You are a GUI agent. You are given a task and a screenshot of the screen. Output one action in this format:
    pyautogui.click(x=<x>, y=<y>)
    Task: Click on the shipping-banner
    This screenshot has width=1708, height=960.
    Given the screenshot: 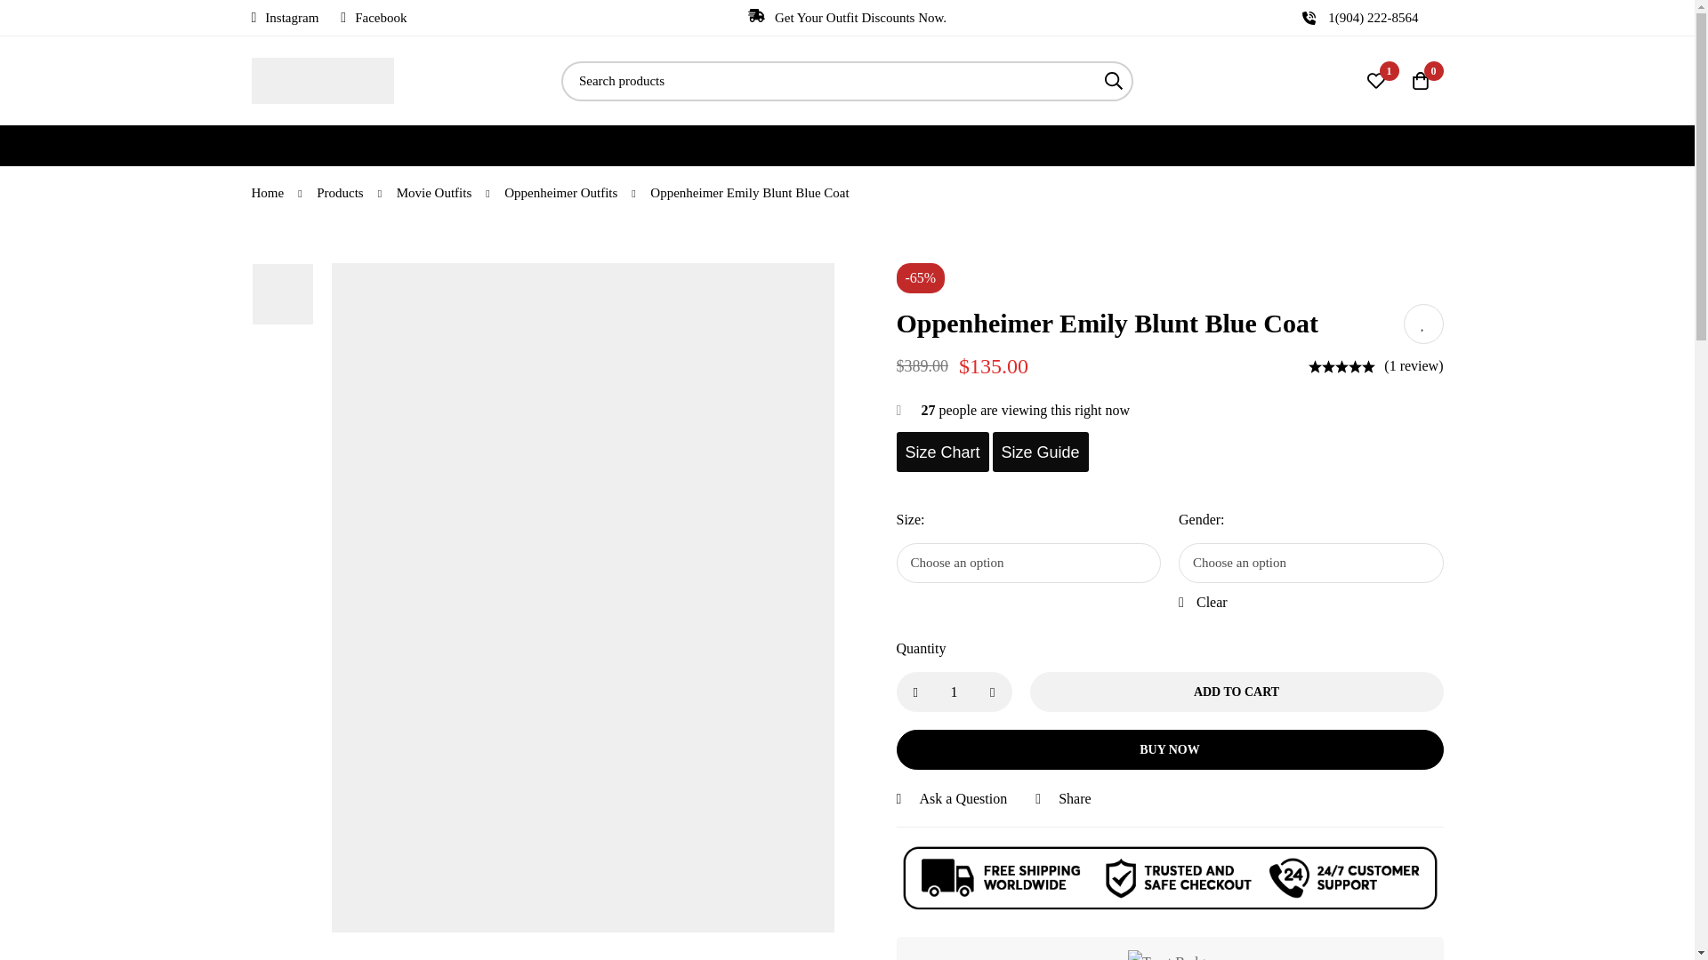 What is the action you would take?
    pyautogui.click(x=1170, y=878)
    